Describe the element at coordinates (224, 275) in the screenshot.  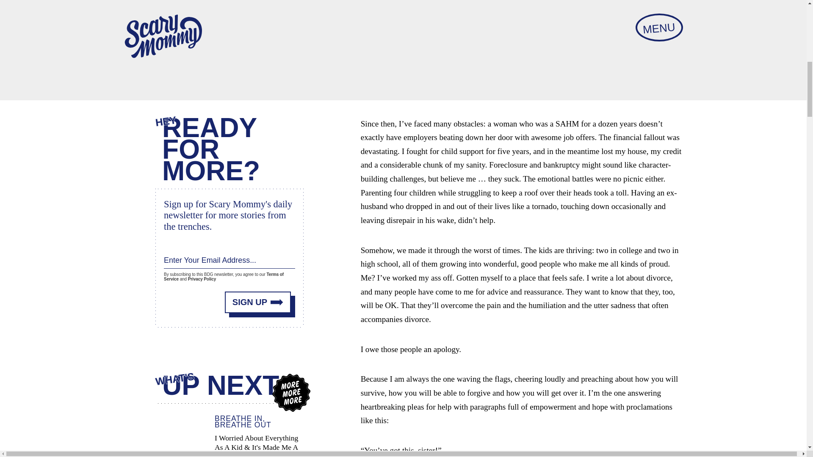
I see `Terms of Service` at that location.